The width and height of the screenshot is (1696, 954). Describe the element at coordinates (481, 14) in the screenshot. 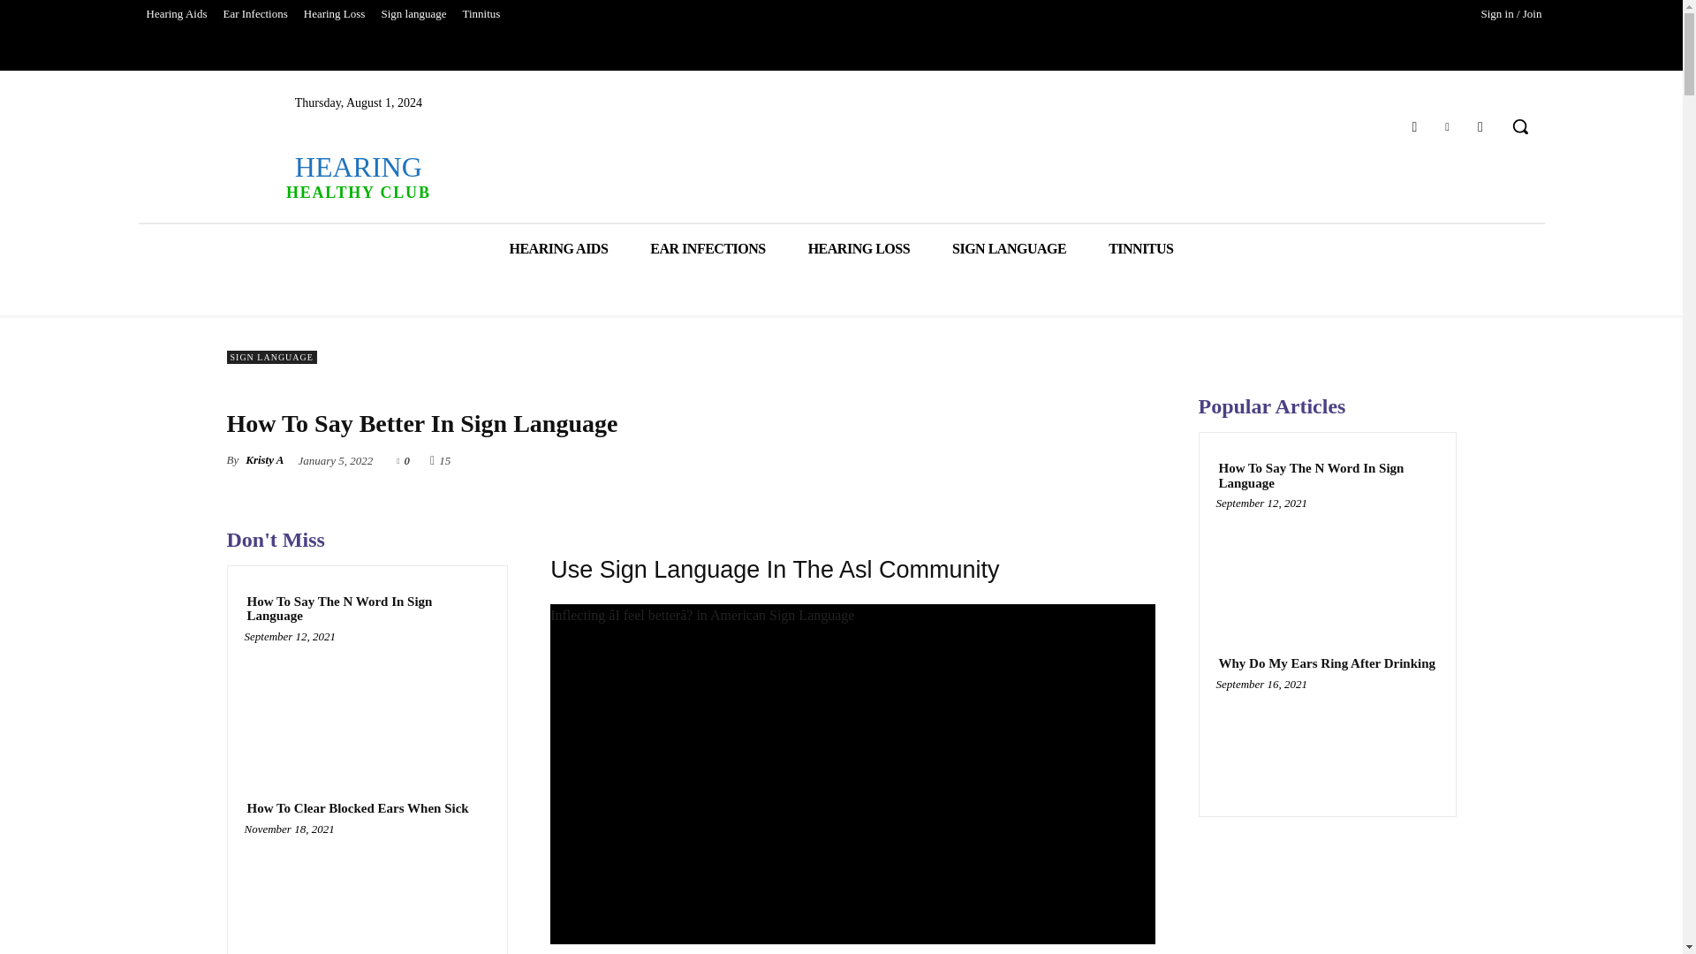

I see `Tinnitus` at that location.